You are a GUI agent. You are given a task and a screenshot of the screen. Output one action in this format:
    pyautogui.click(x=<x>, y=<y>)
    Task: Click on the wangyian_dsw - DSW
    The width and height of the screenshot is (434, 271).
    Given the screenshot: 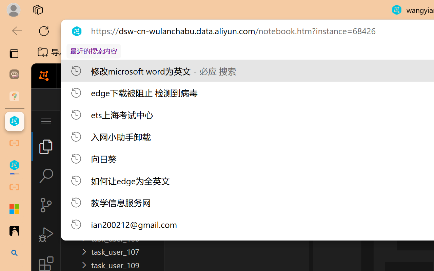 What is the action you would take?
    pyautogui.click(x=14, y=121)
    